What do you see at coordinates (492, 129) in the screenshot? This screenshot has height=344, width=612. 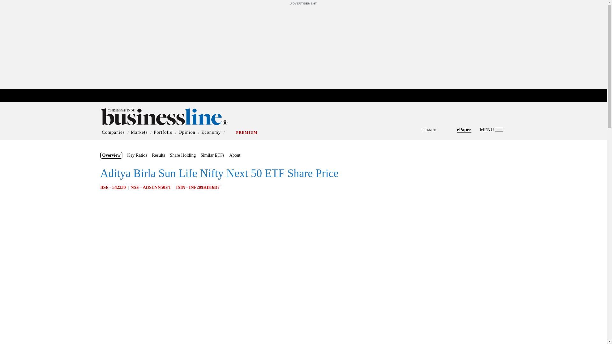 I see `MENU` at bounding box center [492, 129].